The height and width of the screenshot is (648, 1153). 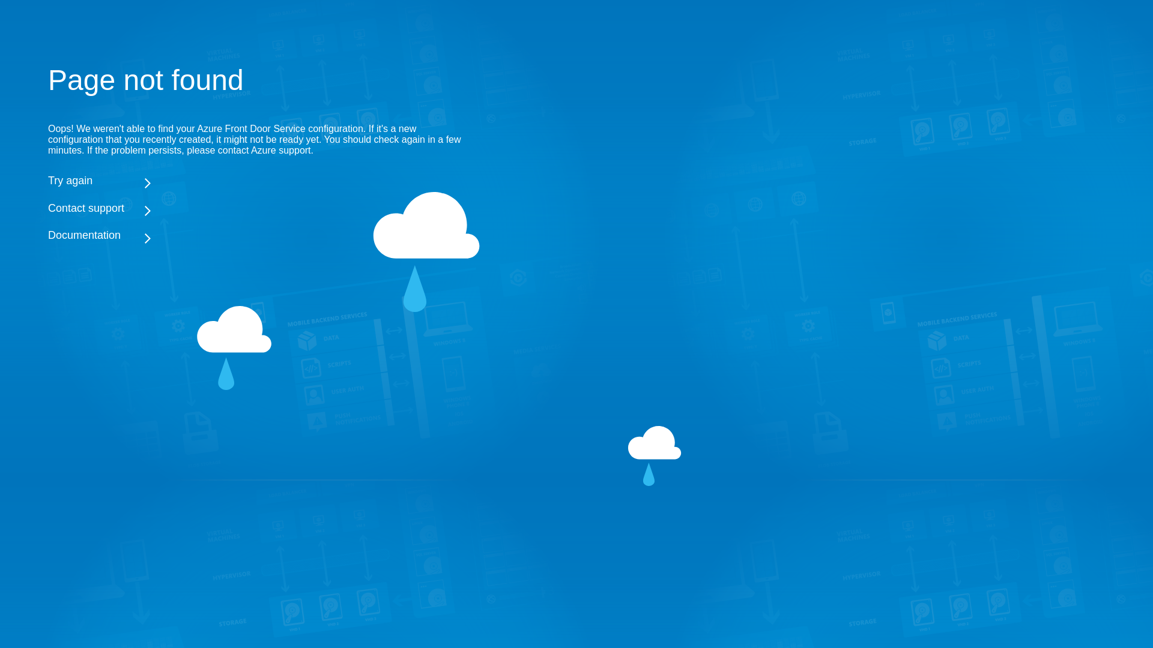 What do you see at coordinates (258, 236) in the screenshot?
I see `Documentation` at bounding box center [258, 236].